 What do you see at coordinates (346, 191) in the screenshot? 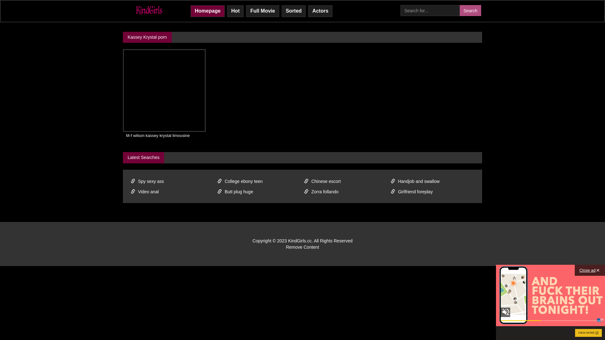
I see `Zorra follando` at bounding box center [346, 191].